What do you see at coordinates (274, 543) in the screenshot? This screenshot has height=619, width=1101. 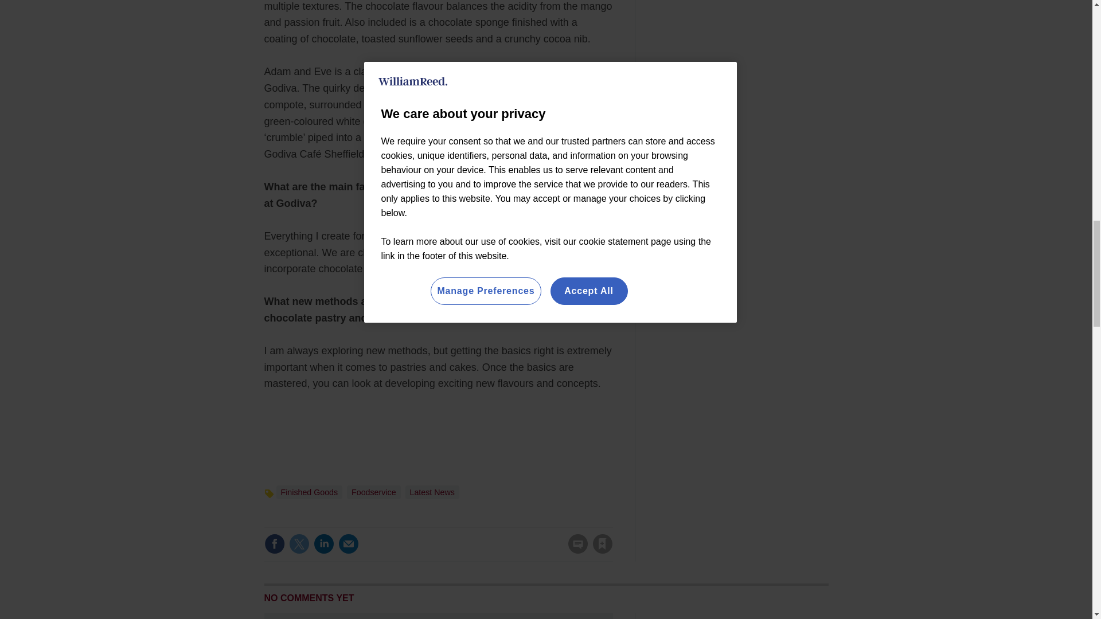 I see `Share this on Facebook` at bounding box center [274, 543].